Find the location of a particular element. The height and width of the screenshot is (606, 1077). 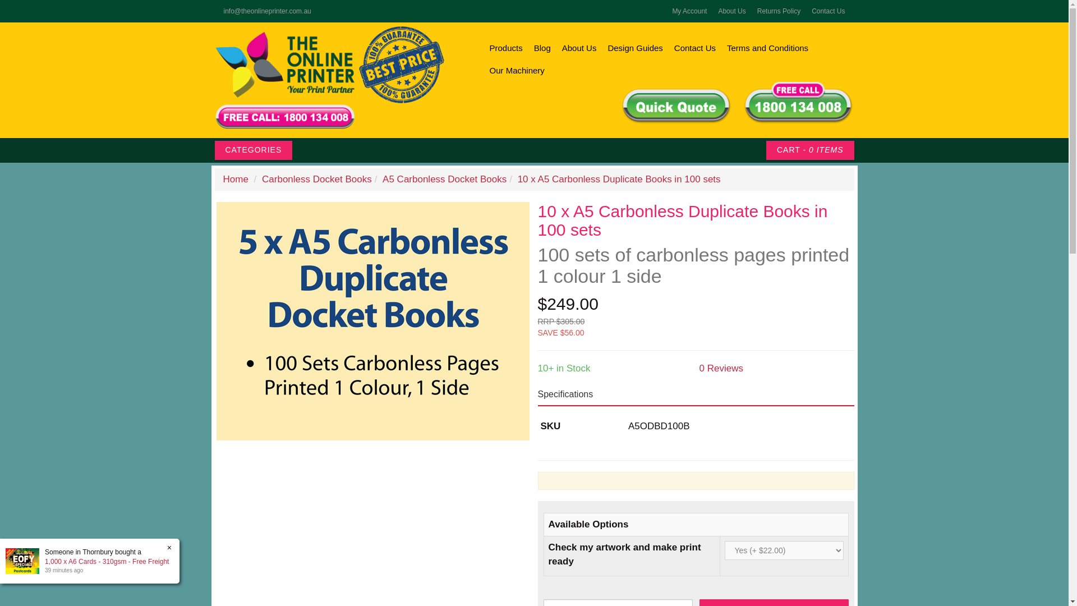

Blog is located at coordinates (542, 48).